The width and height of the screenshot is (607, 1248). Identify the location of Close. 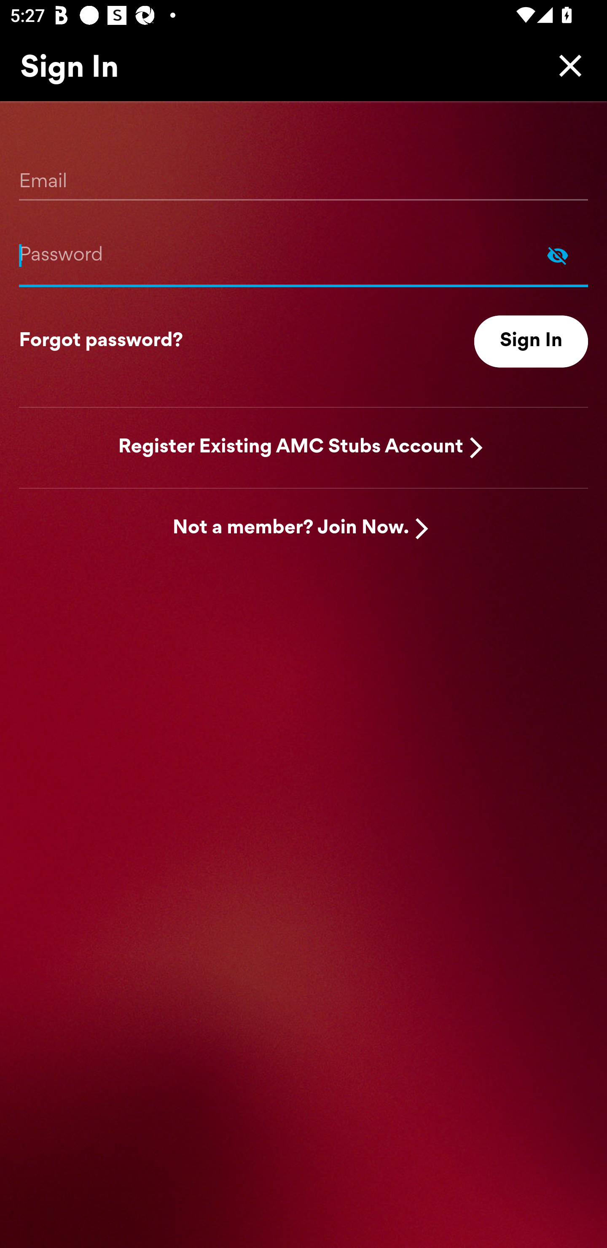
(567, 65).